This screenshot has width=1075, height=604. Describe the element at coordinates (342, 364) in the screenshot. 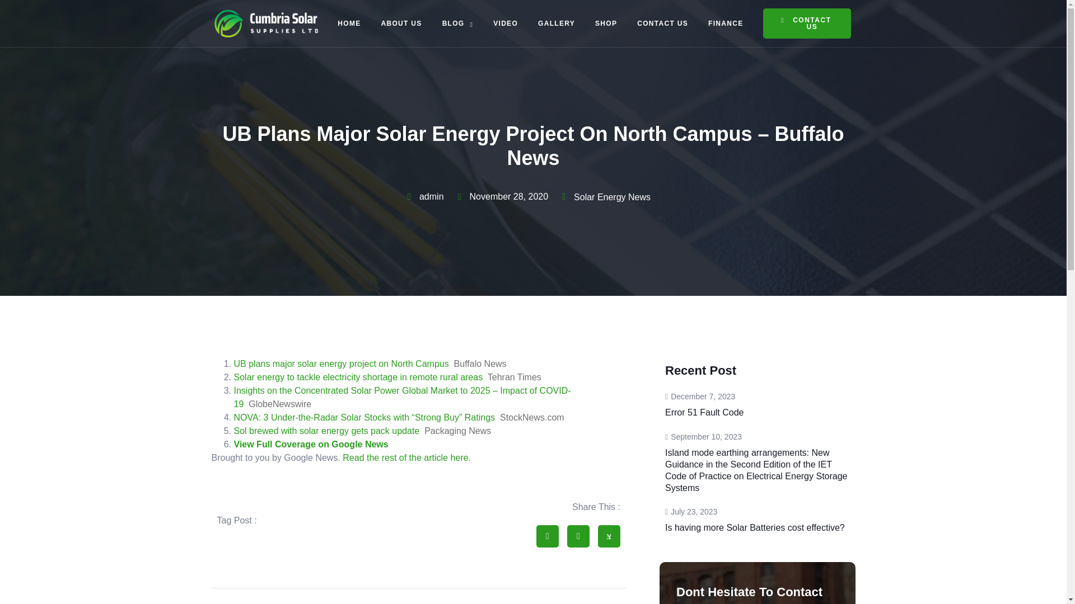

I see `Read the rest of the article here.` at that location.